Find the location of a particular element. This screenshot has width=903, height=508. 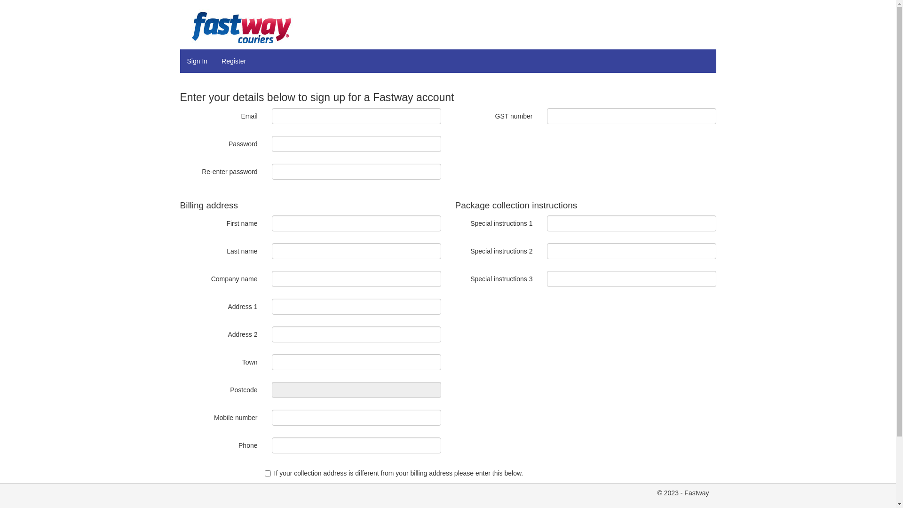

Sign In is located at coordinates (197, 61).